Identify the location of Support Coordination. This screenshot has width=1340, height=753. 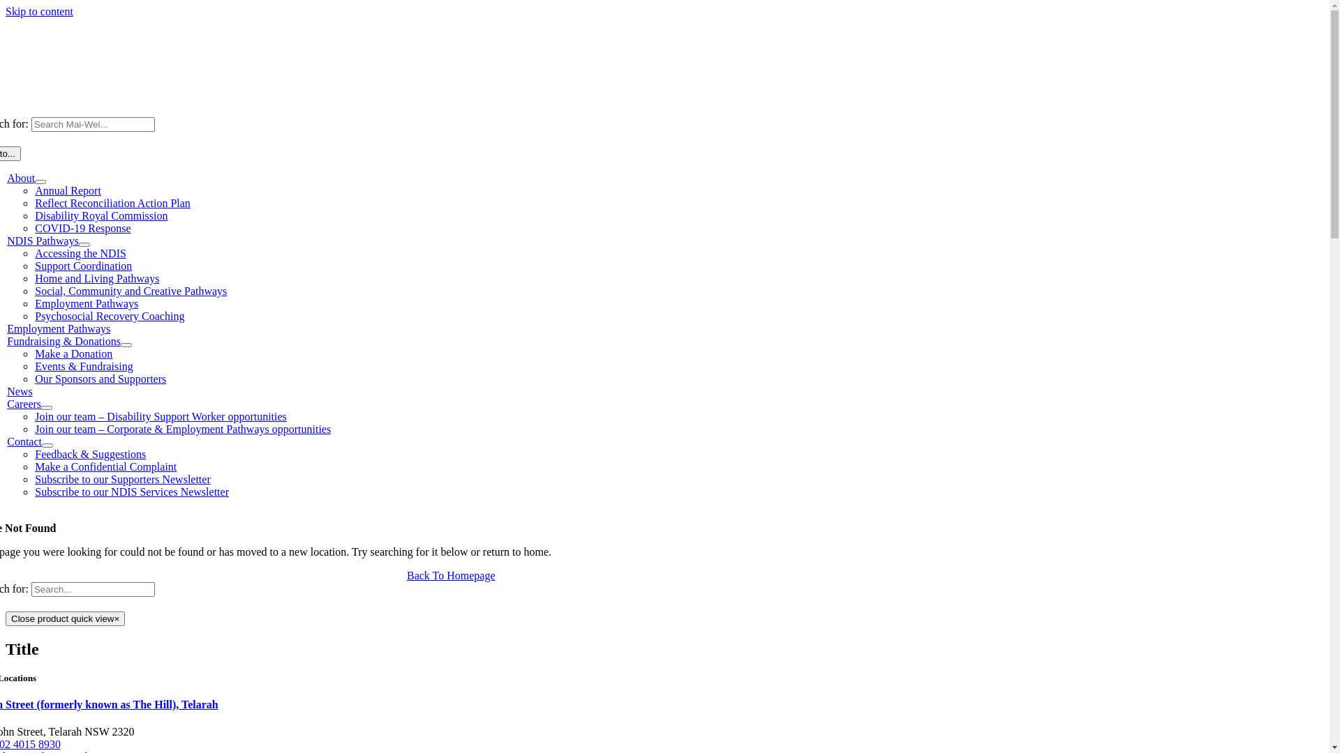
(84, 266).